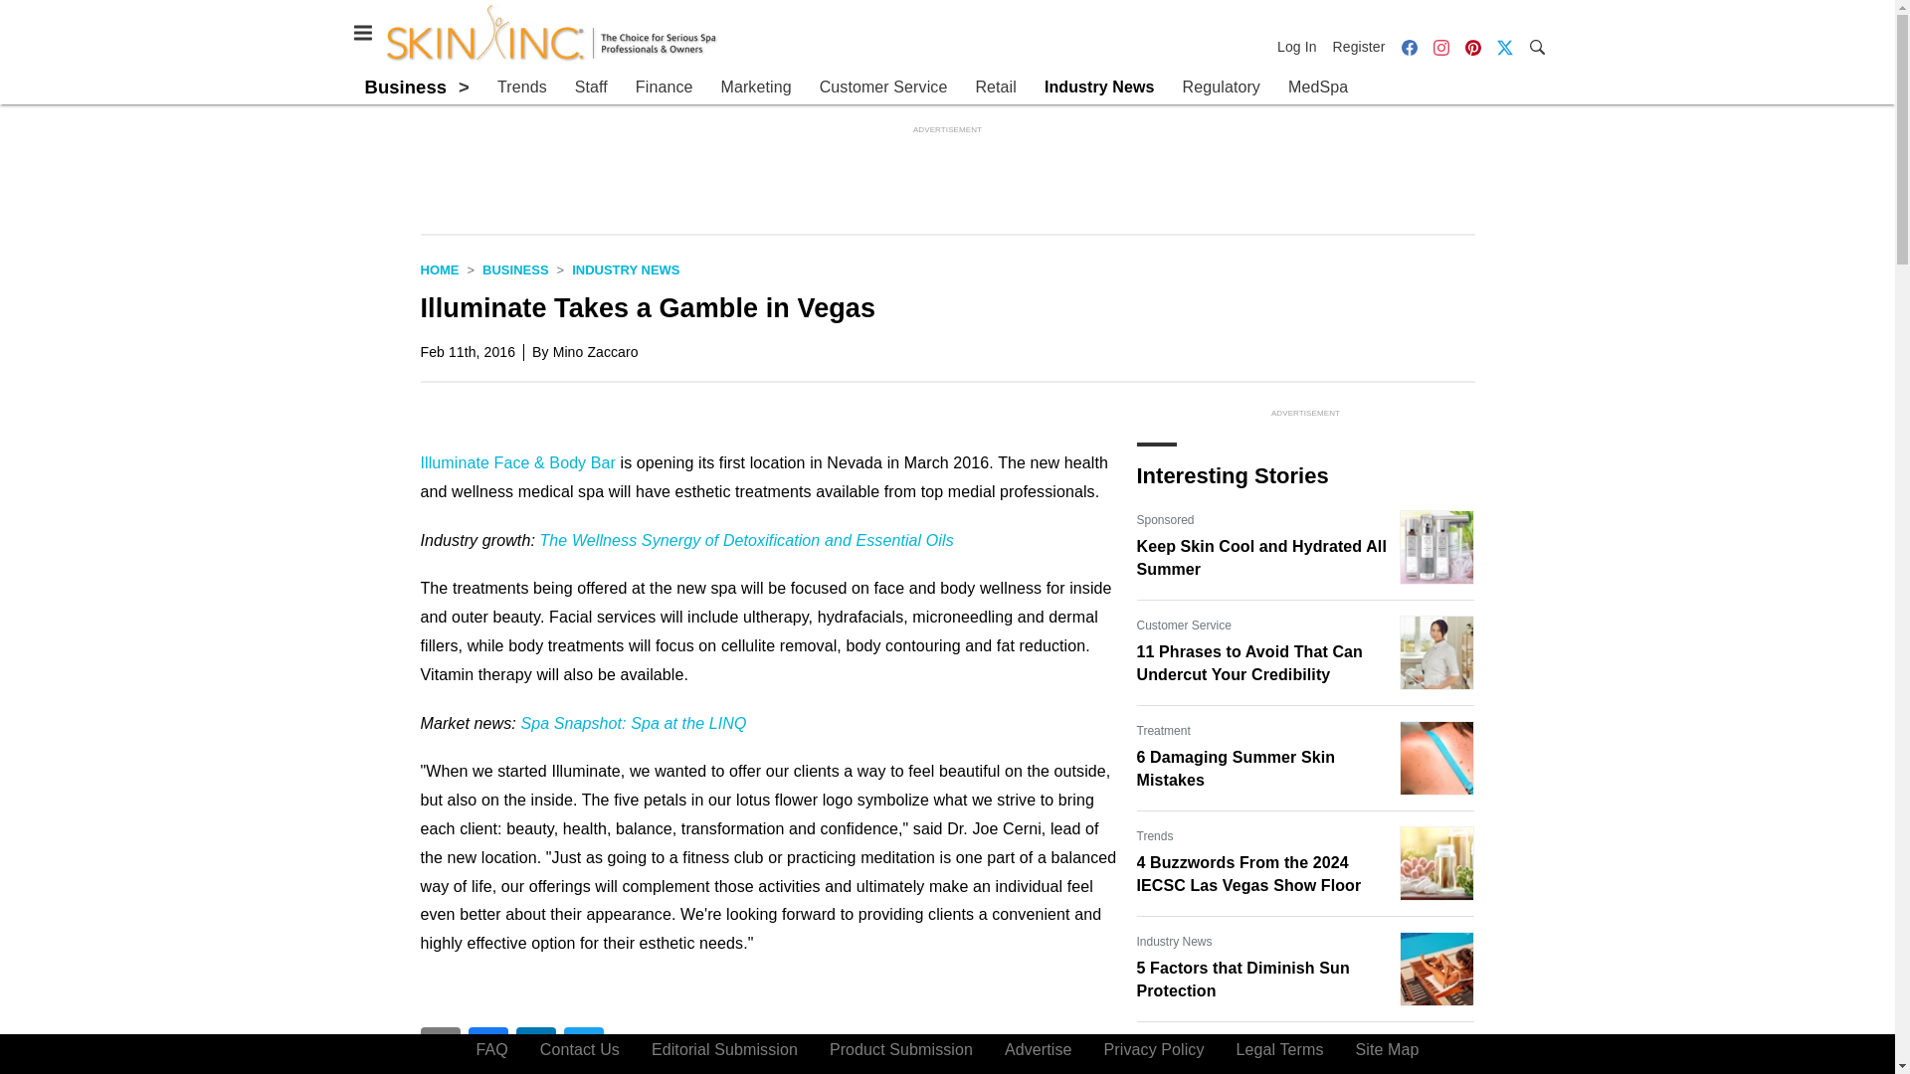 The image size is (1910, 1074). Describe the element at coordinates (1471, 46) in the screenshot. I see `Pinterest icon` at that location.